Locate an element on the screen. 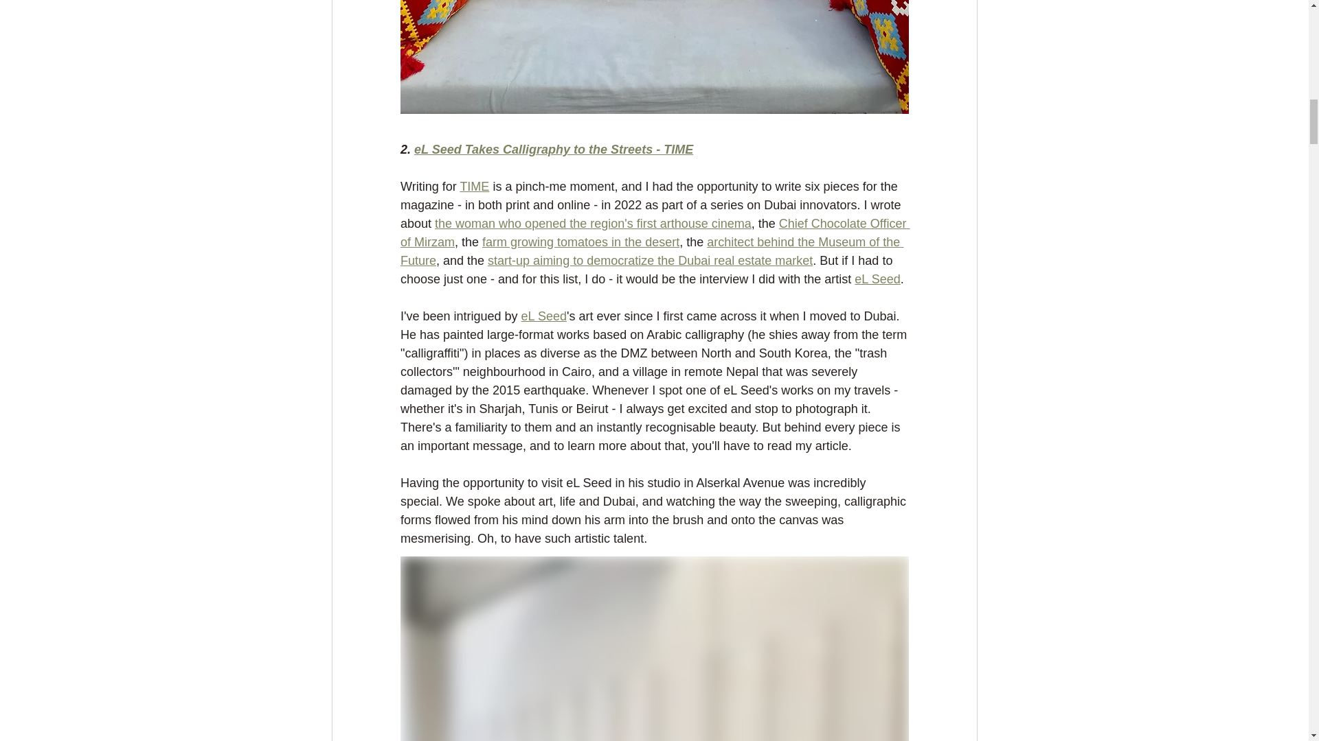 The image size is (1319, 741). farm growing tomatoes in the desert is located at coordinates (580, 242).